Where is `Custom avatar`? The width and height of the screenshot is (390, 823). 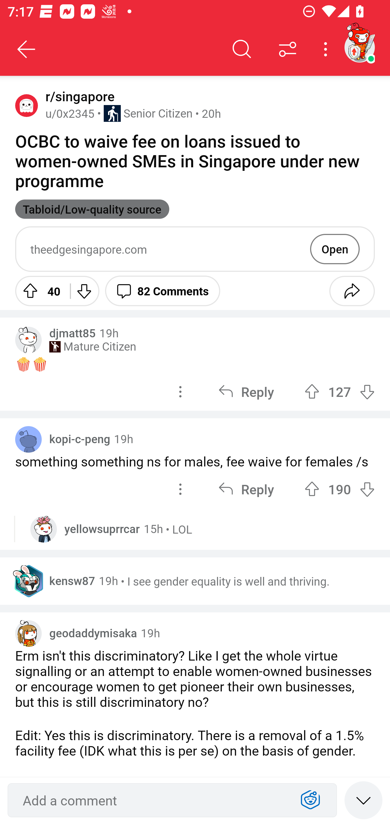 Custom avatar is located at coordinates (44, 529).